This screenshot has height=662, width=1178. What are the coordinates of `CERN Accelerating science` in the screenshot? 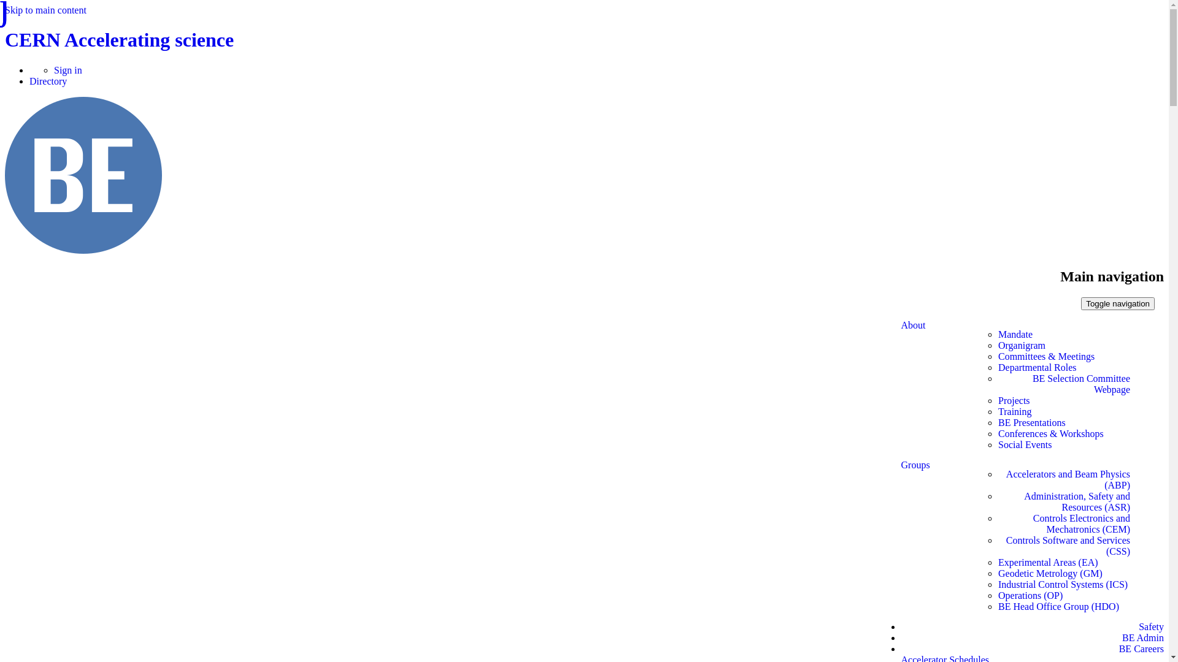 It's located at (119, 40).